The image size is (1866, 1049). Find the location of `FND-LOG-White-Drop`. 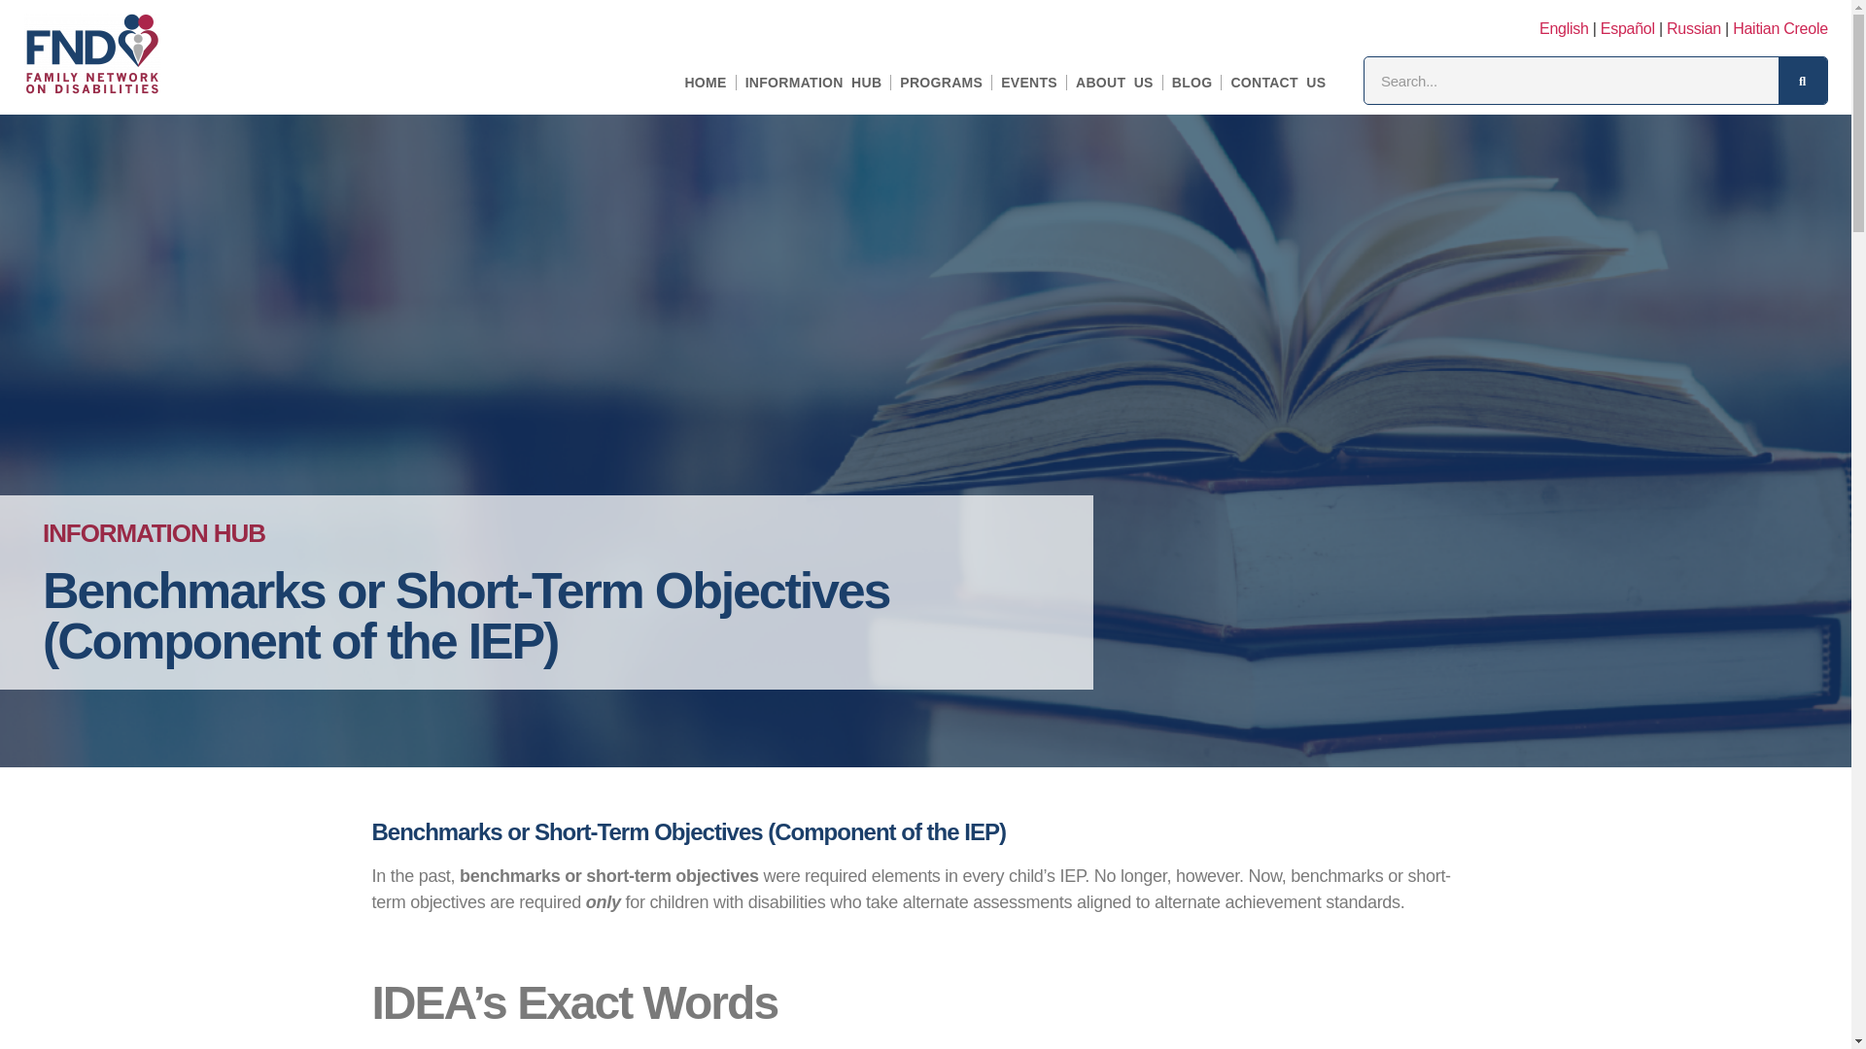

FND-LOG-White-Drop is located at coordinates (91, 53).